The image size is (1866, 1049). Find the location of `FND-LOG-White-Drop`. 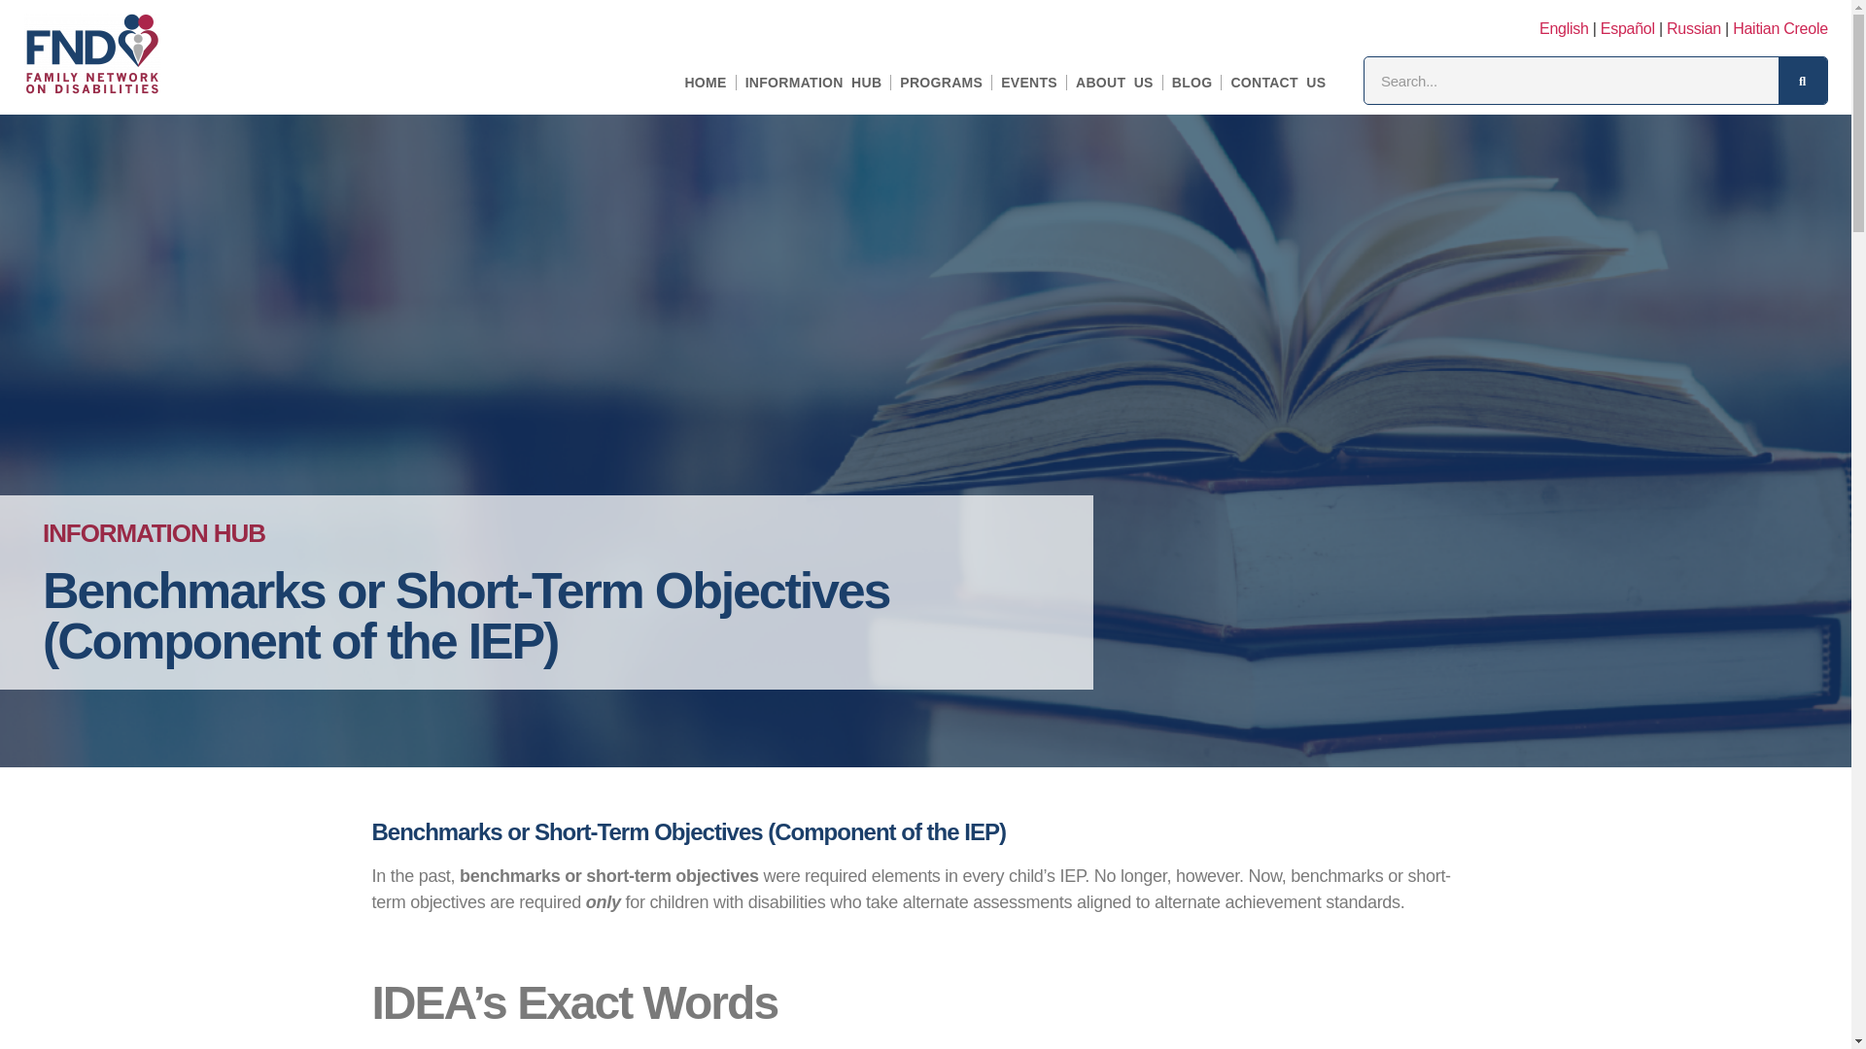

FND-LOG-White-Drop is located at coordinates (91, 53).